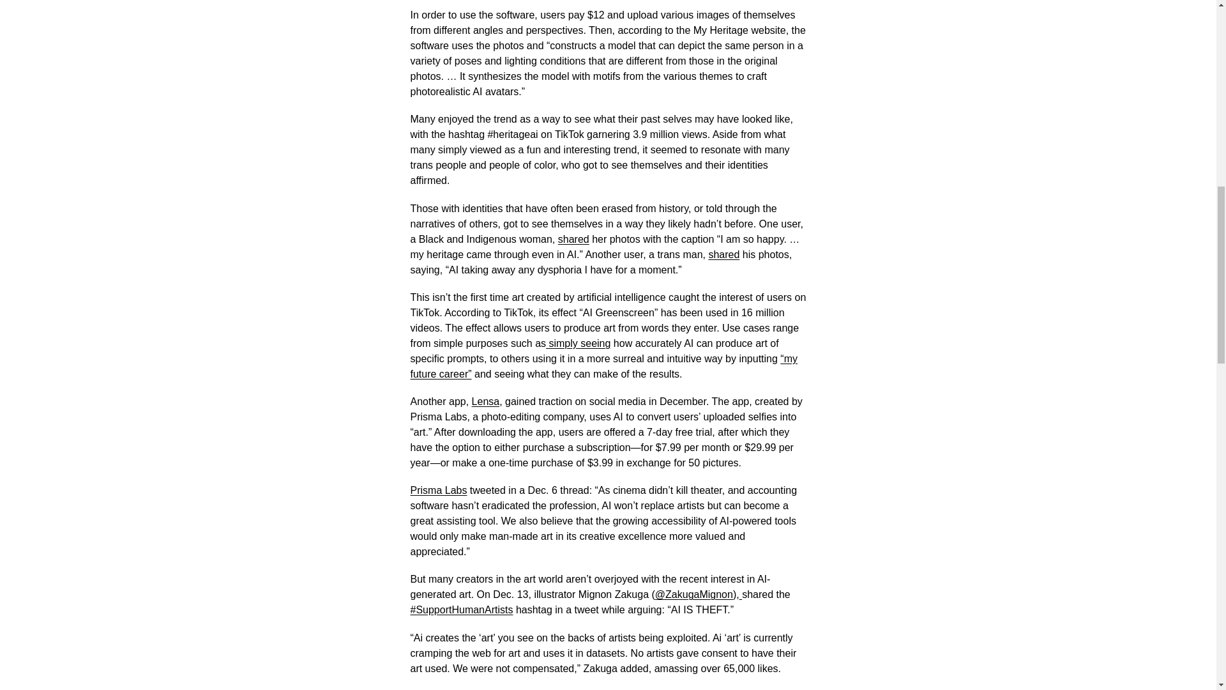  I want to click on Lensa, so click(486, 401).